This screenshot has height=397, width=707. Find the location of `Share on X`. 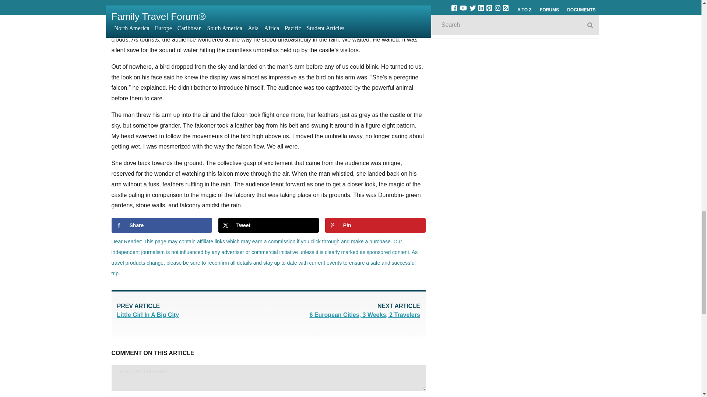

Share on X is located at coordinates (268, 225).